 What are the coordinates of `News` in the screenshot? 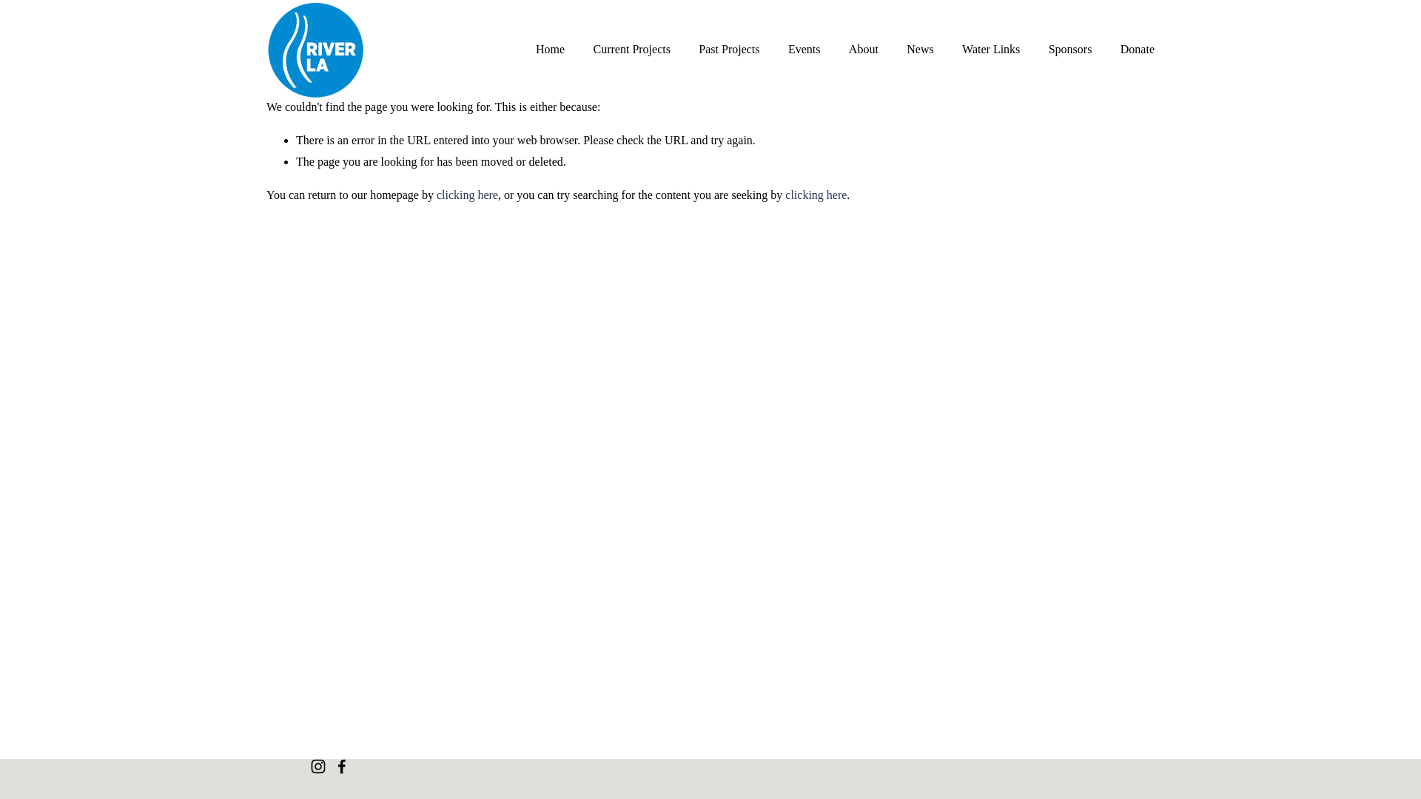 It's located at (919, 49).